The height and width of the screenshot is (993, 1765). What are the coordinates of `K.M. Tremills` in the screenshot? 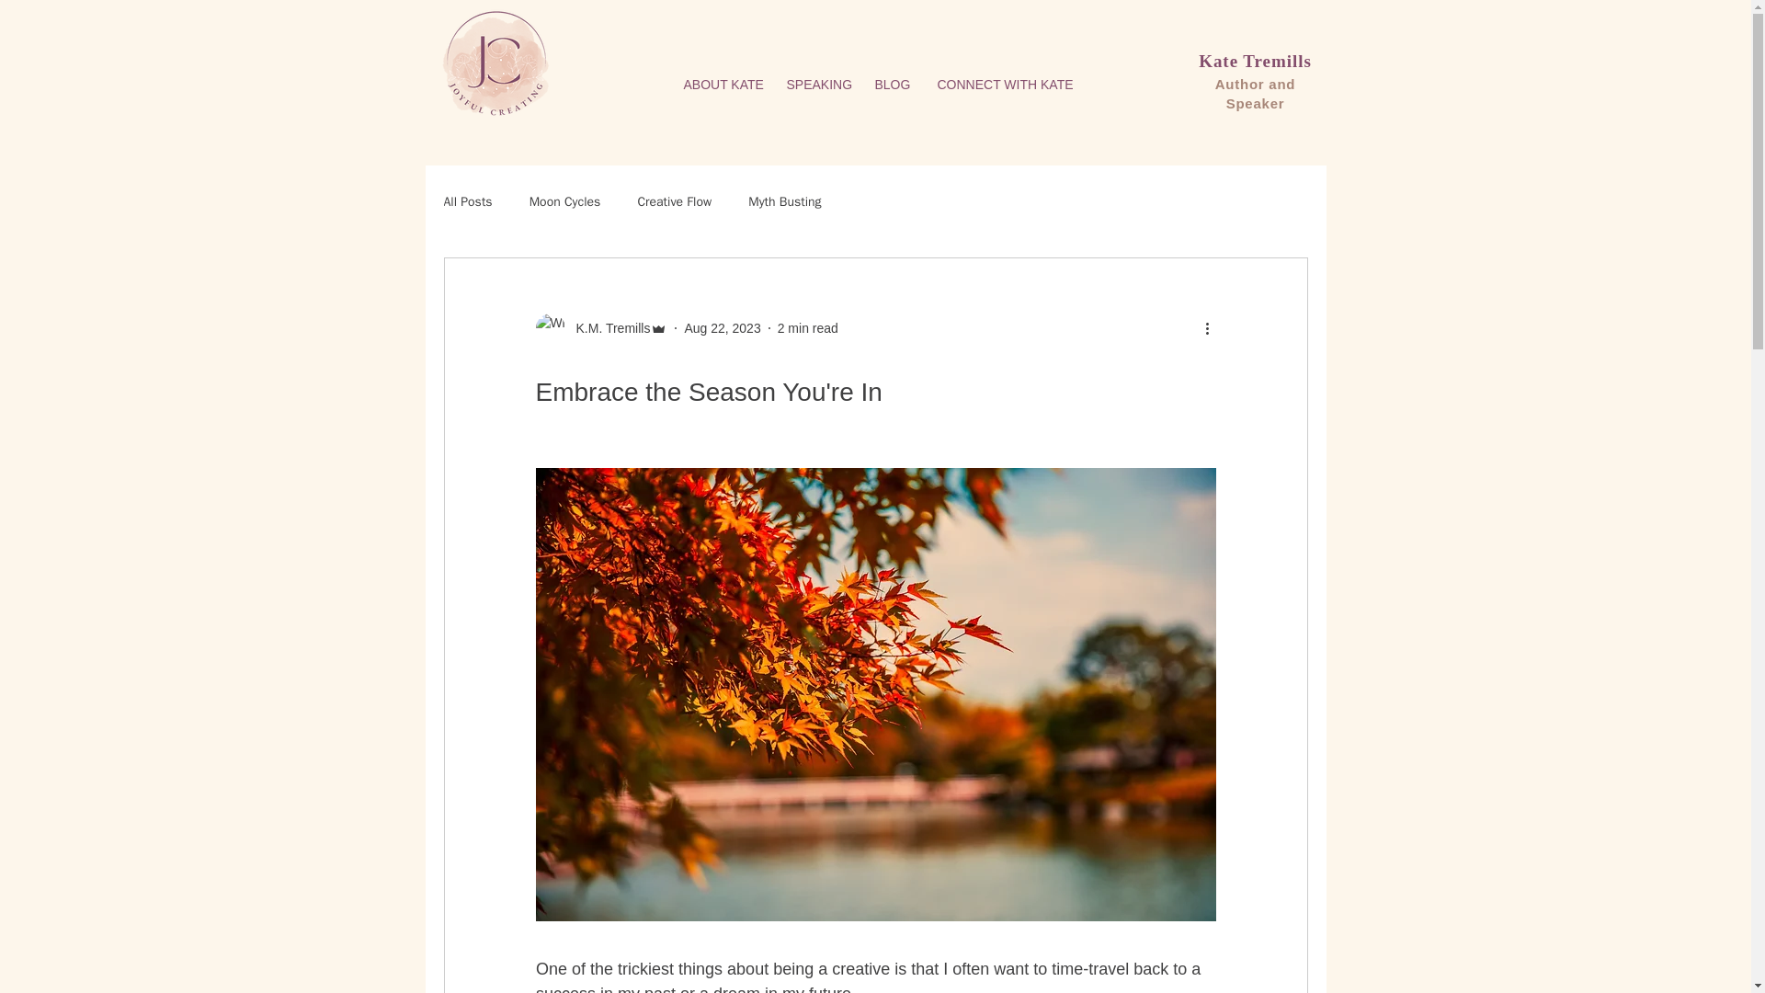 It's located at (600, 327).